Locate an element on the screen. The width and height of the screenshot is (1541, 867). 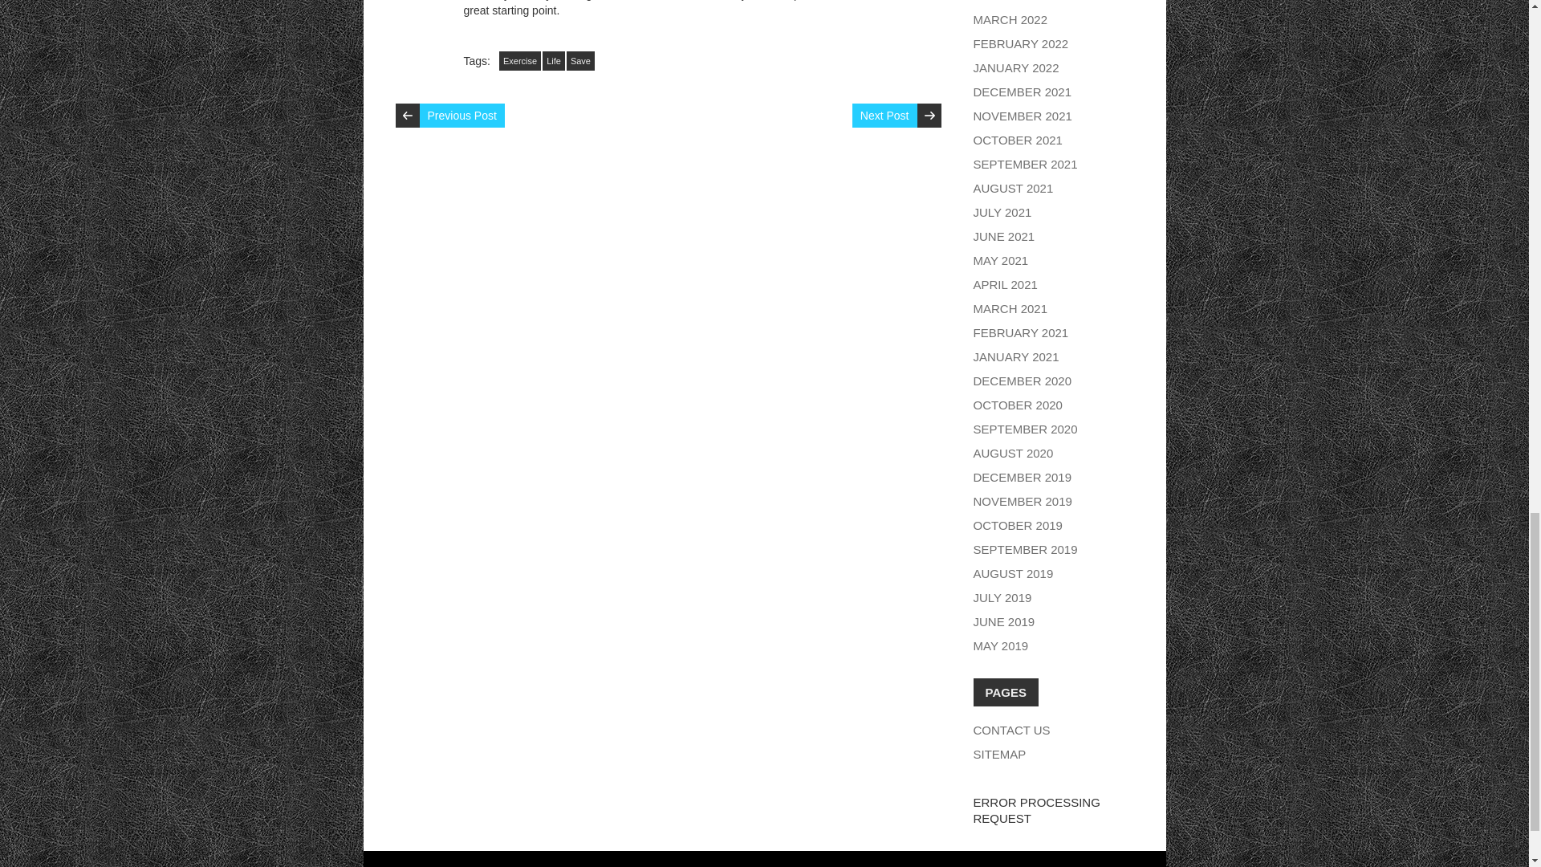
Save is located at coordinates (581, 60).